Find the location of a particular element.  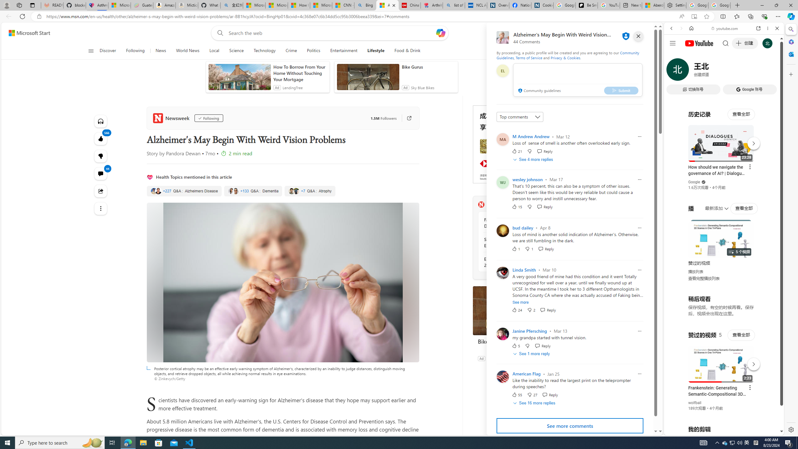

Sort comments by is located at coordinates (520, 117).